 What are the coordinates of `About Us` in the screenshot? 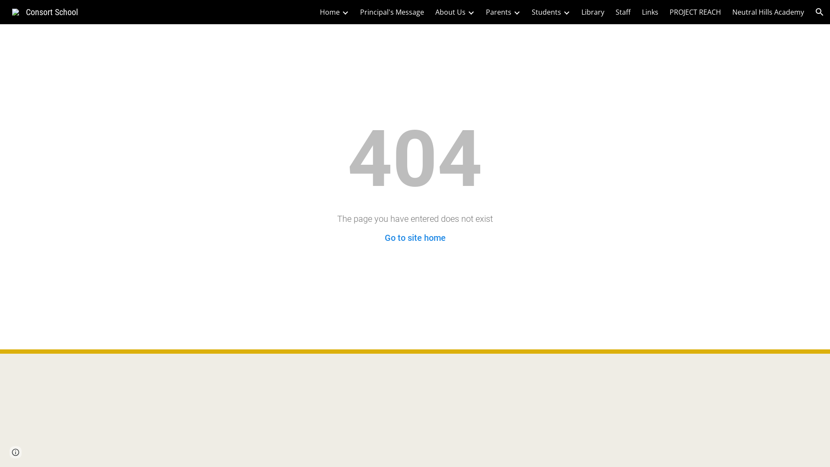 It's located at (450, 12).